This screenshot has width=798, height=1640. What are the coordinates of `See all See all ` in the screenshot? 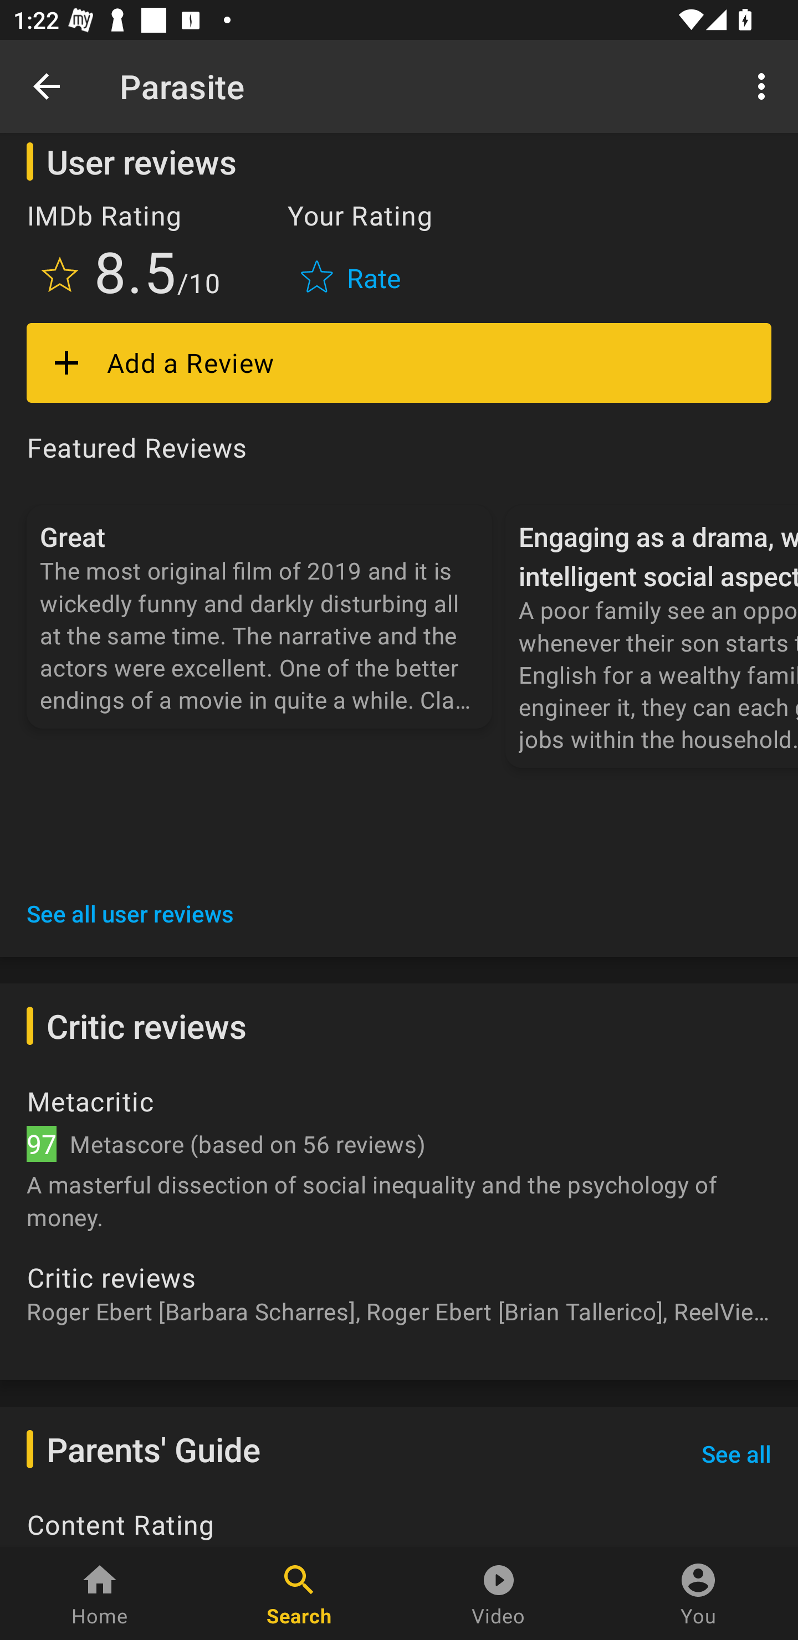 It's located at (736, 1454).